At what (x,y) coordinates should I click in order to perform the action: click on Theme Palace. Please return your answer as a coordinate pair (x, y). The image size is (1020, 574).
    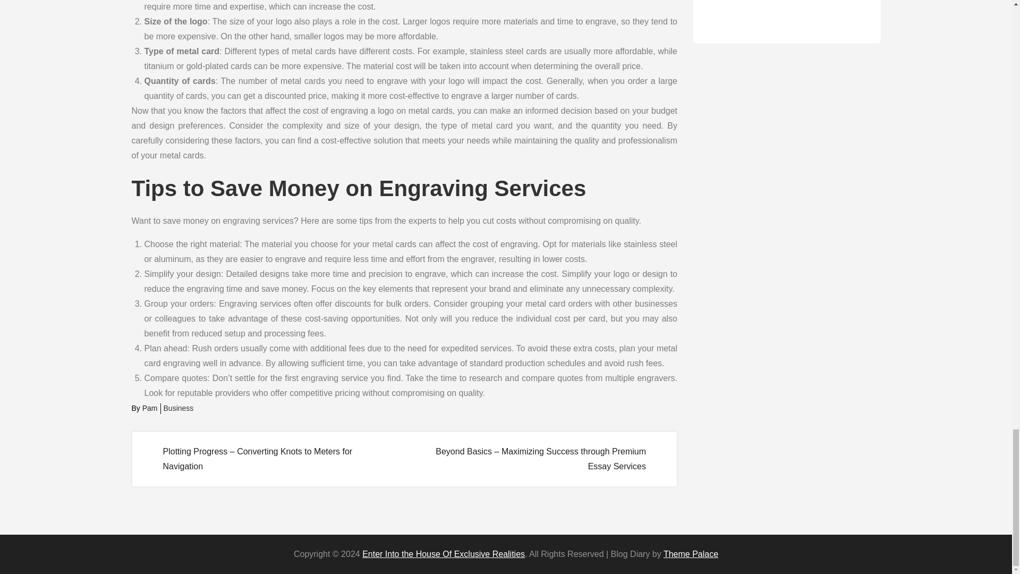
    Looking at the image, I should click on (691, 554).